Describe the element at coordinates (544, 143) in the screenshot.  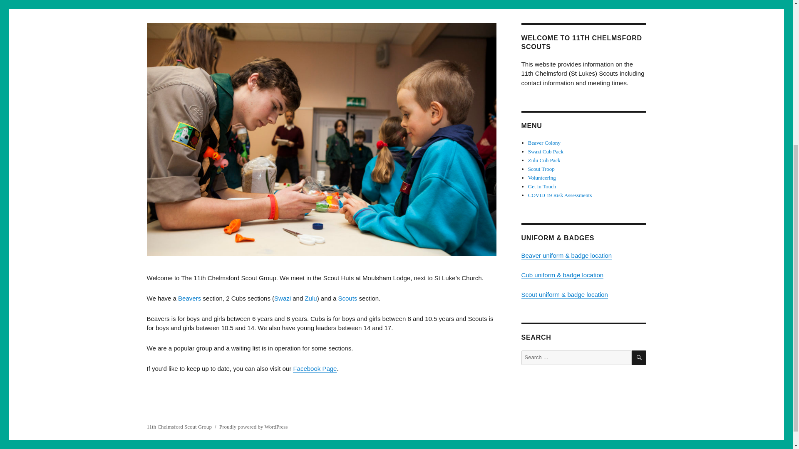
I see `Beaver Colony` at that location.